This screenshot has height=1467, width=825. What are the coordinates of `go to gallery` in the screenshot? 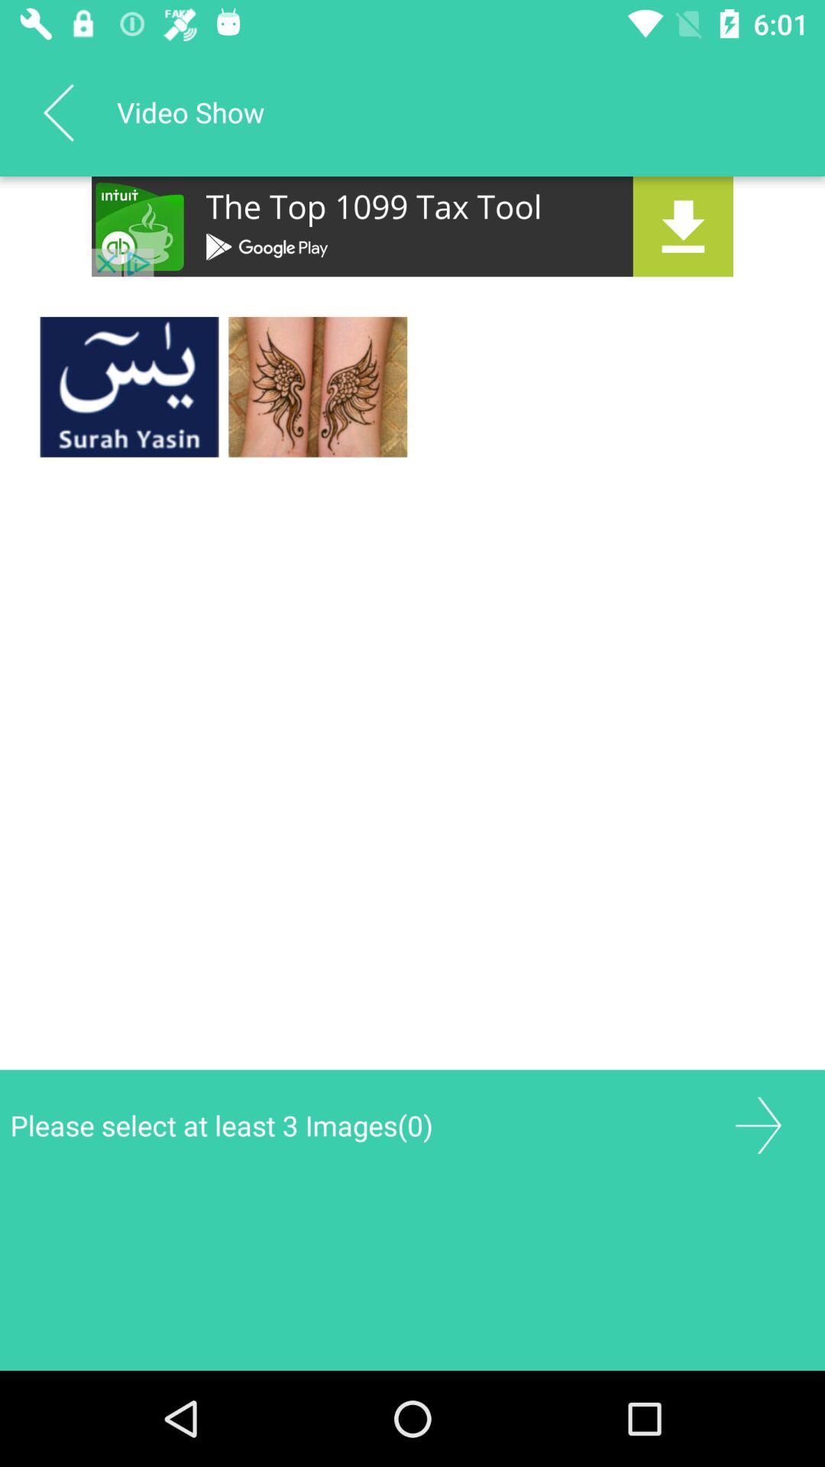 It's located at (758, 1125).